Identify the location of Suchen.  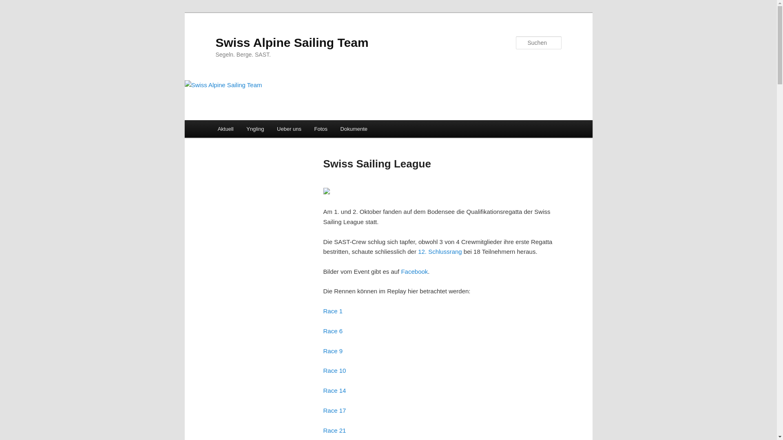
(14, 5).